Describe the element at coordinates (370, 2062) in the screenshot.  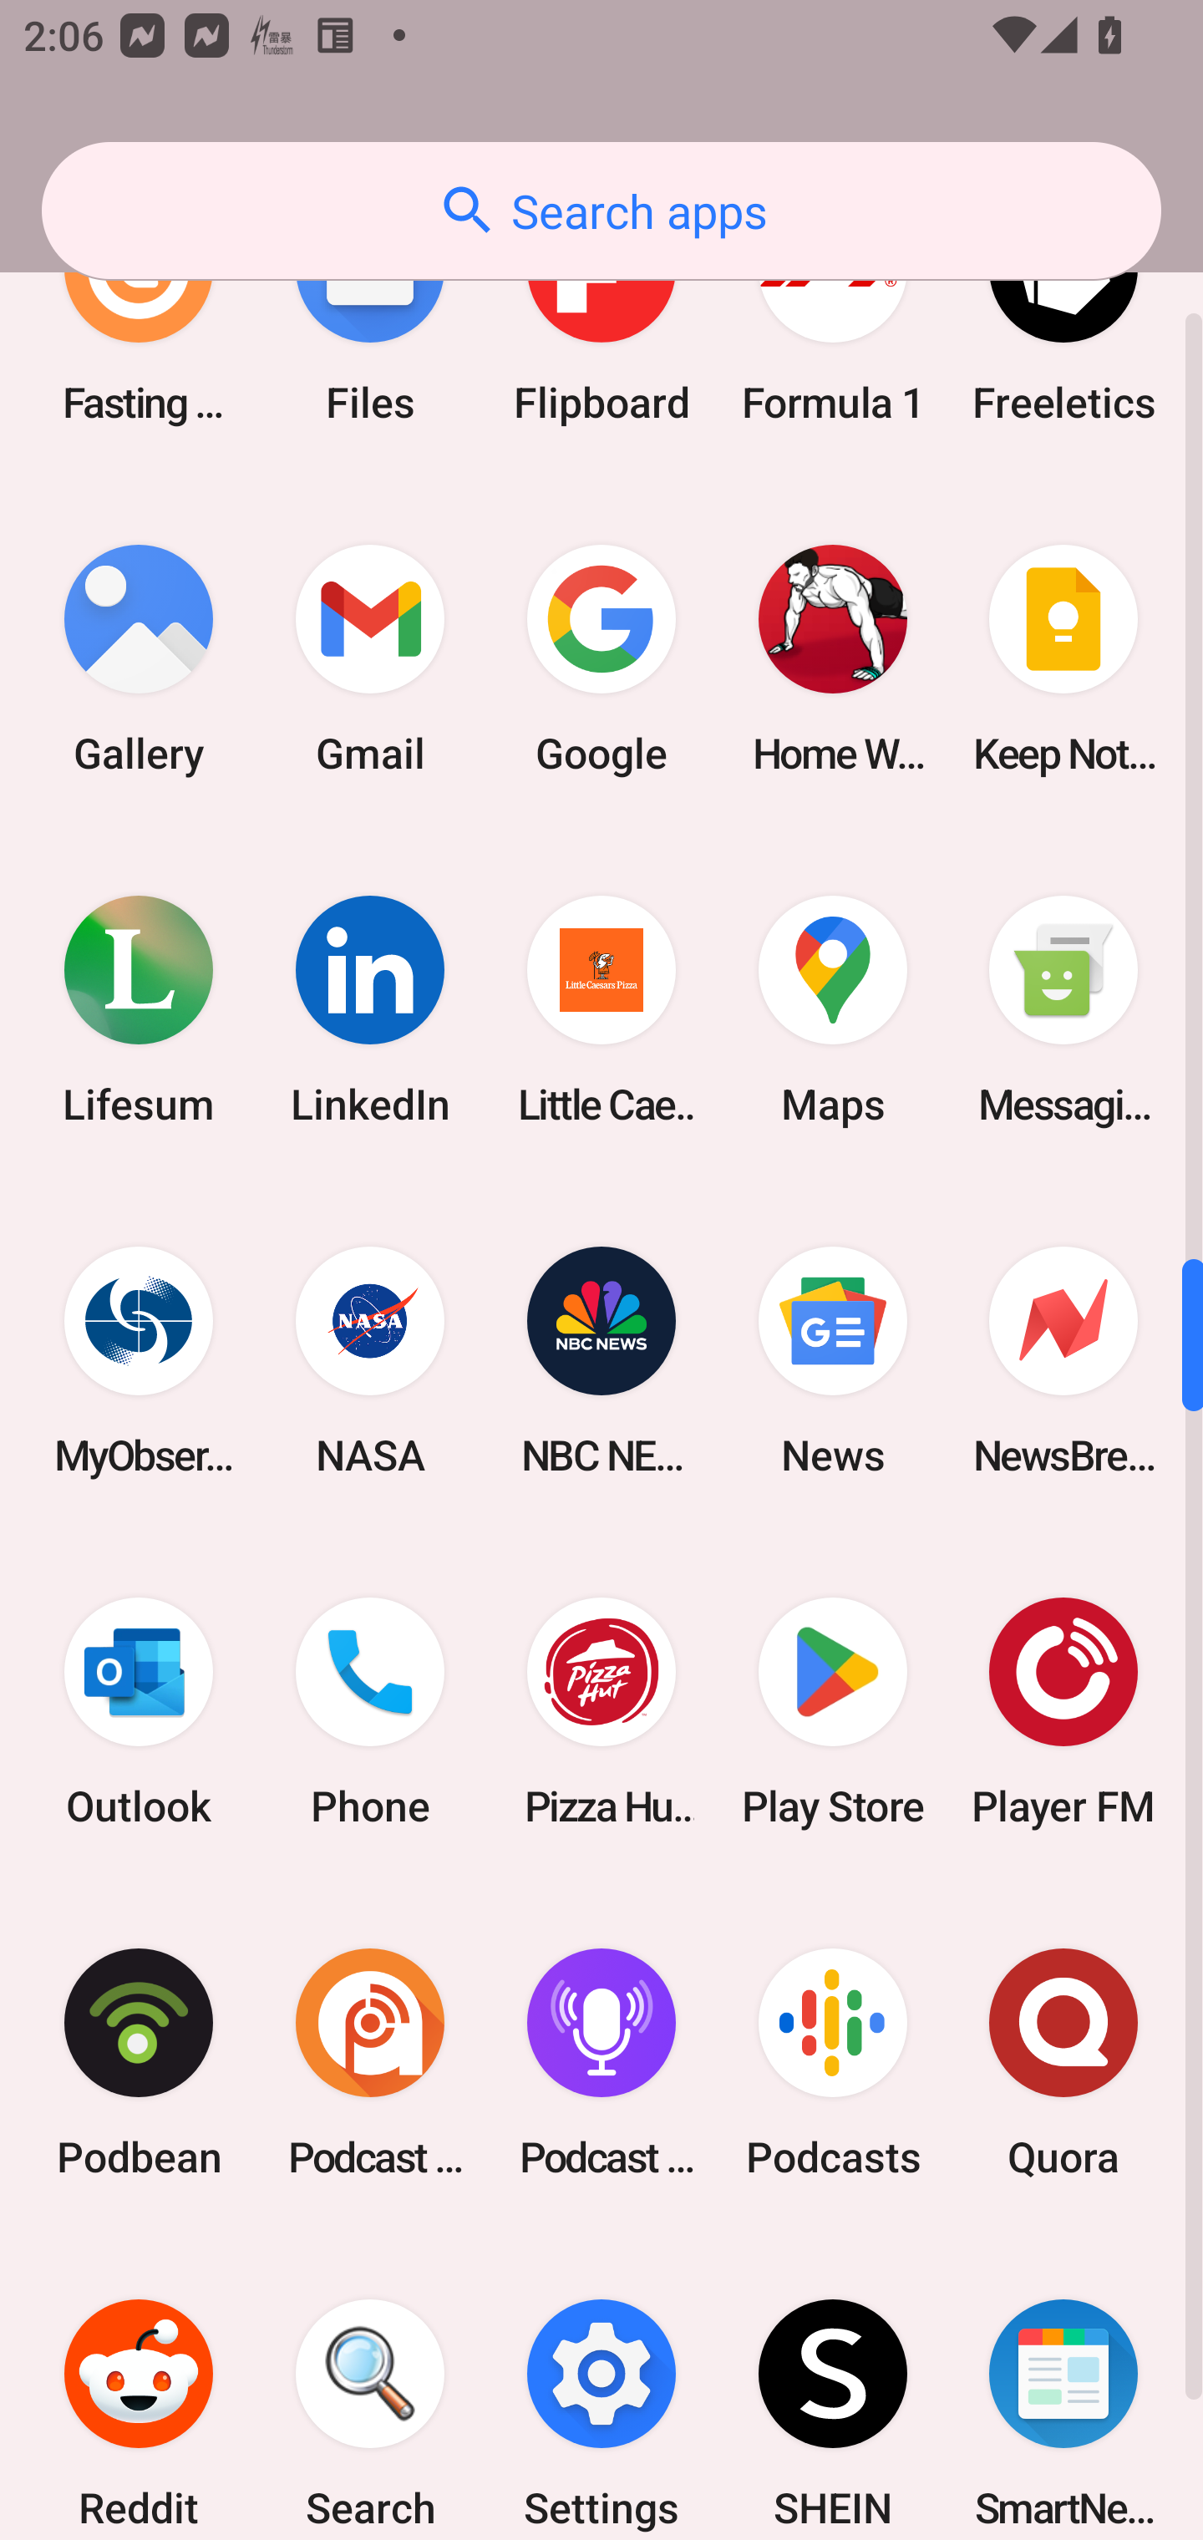
I see `Podcast Addict` at that location.